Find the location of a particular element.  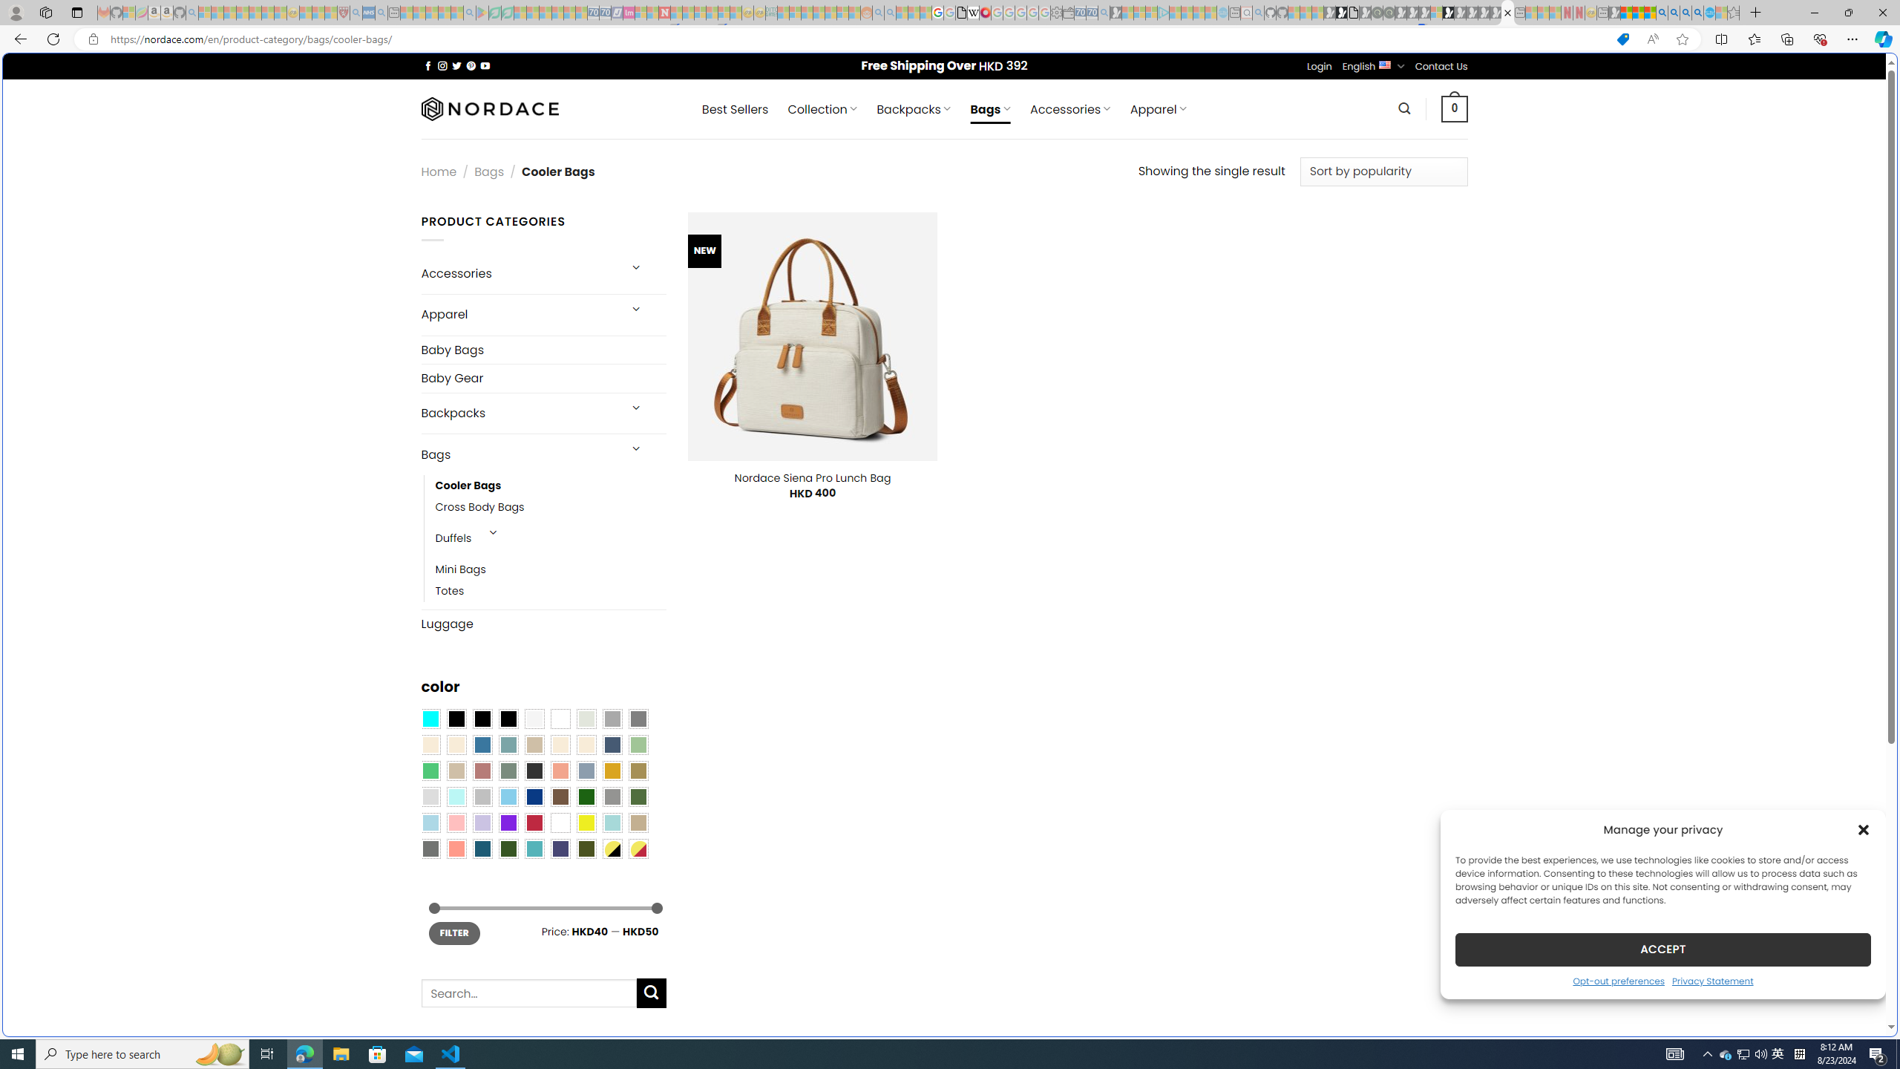

Contact Us is located at coordinates (1441, 66).